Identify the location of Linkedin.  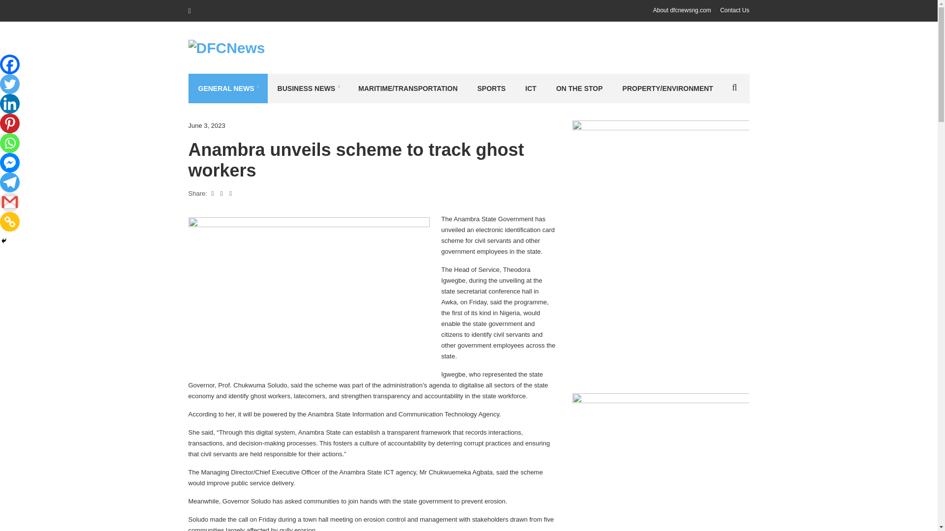
(10, 104).